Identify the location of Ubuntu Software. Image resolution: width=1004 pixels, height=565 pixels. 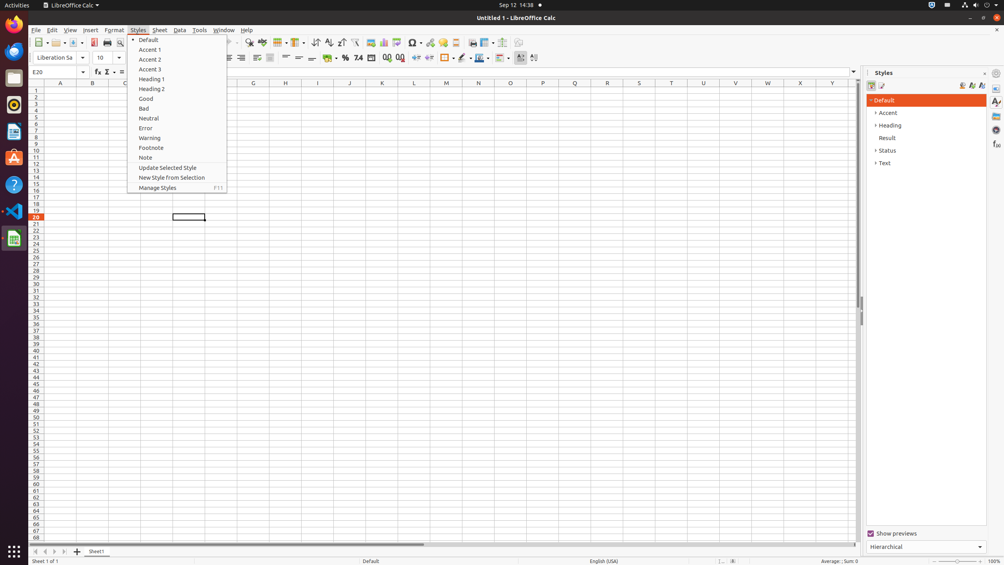
(14, 158).